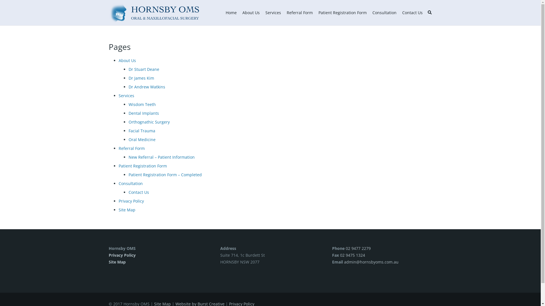 The width and height of the screenshot is (545, 306). I want to click on 02 9477 2279, so click(358, 248).